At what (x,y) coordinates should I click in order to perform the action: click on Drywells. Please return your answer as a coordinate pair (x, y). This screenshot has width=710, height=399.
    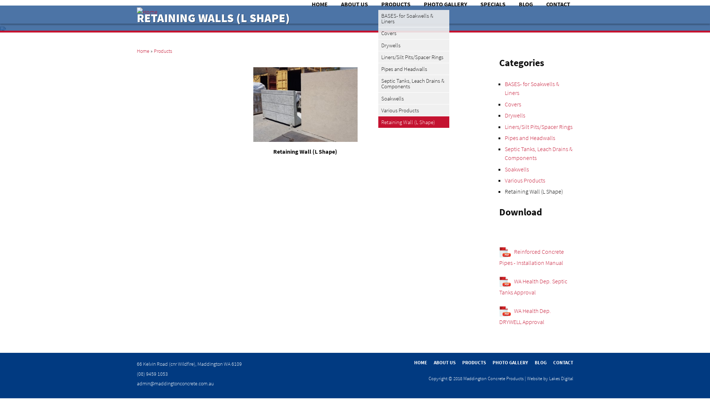
    Looking at the image, I should click on (515, 115).